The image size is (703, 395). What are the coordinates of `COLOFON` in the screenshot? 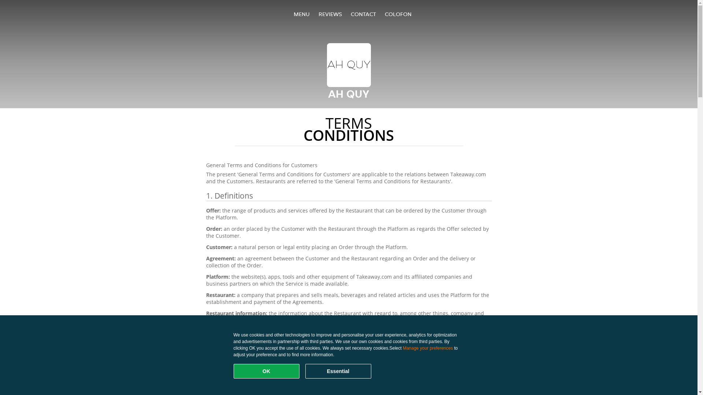 It's located at (398, 14).